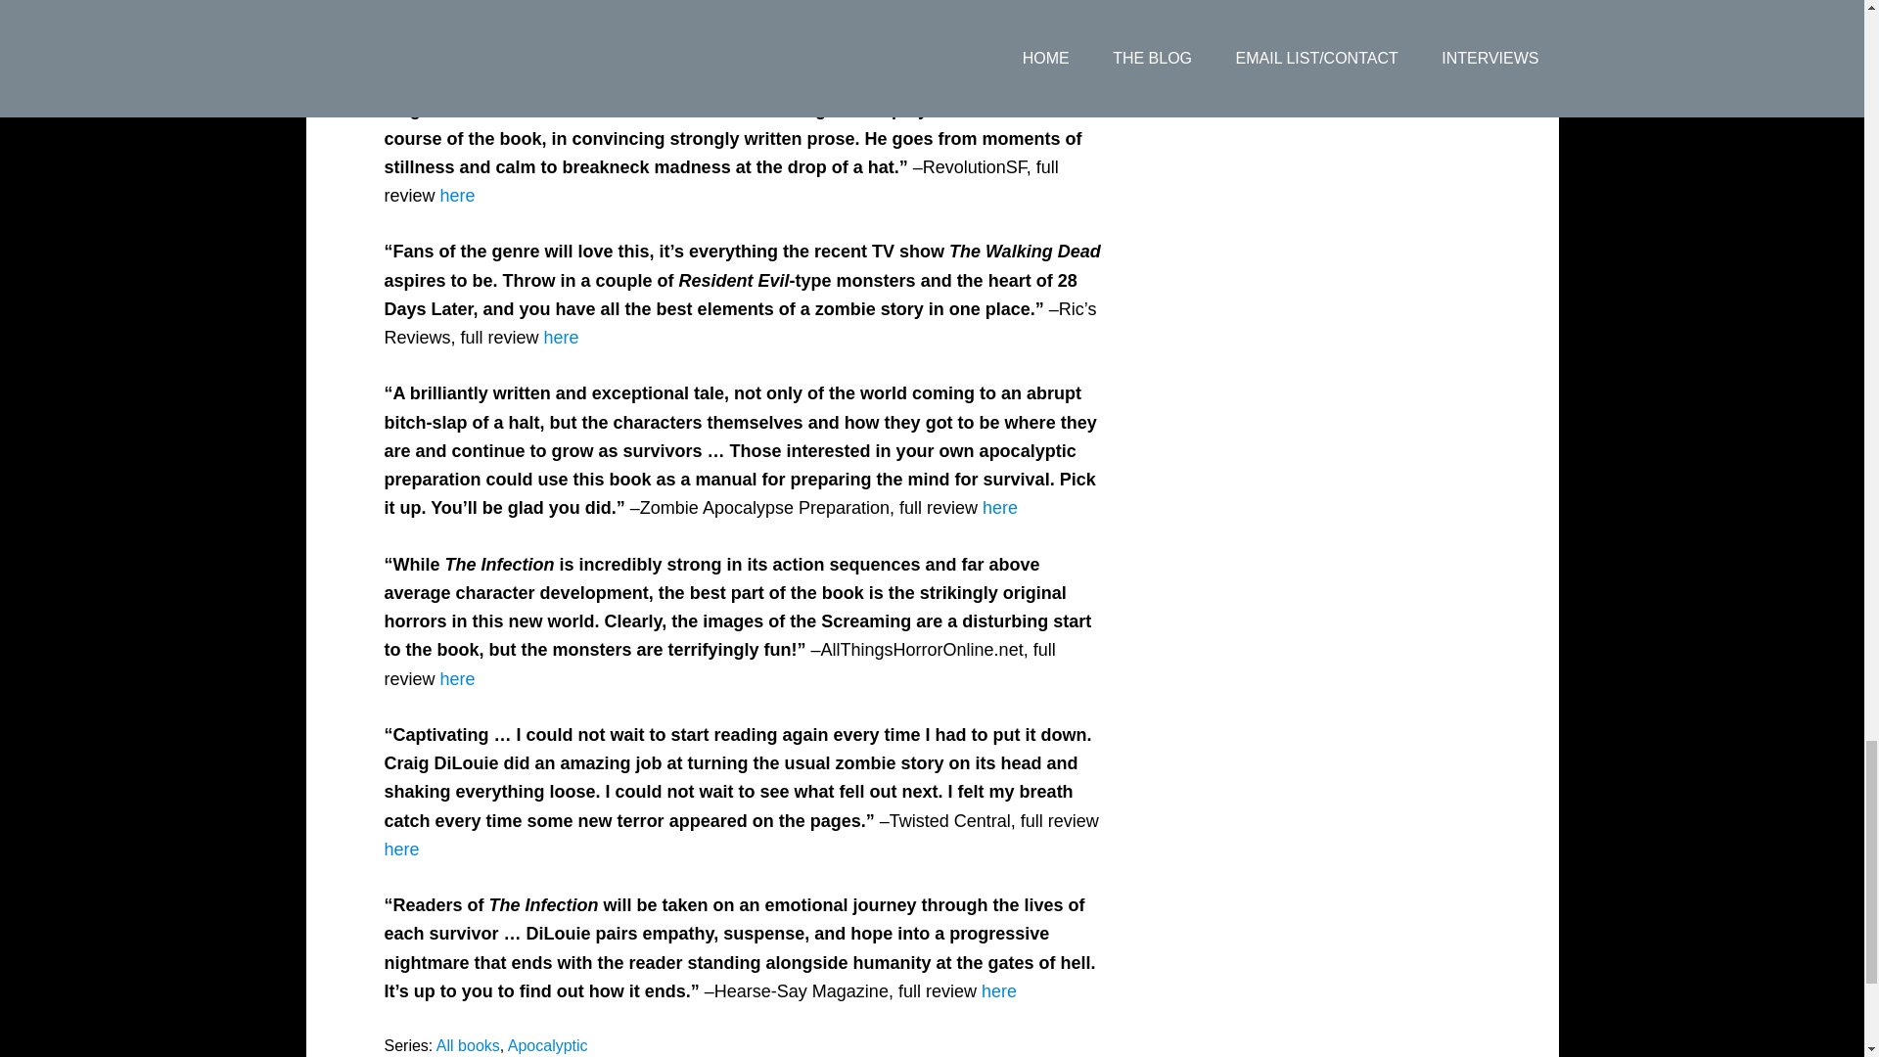  What do you see at coordinates (457, 196) in the screenshot?
I see `here` at bounding box center [457, 196].